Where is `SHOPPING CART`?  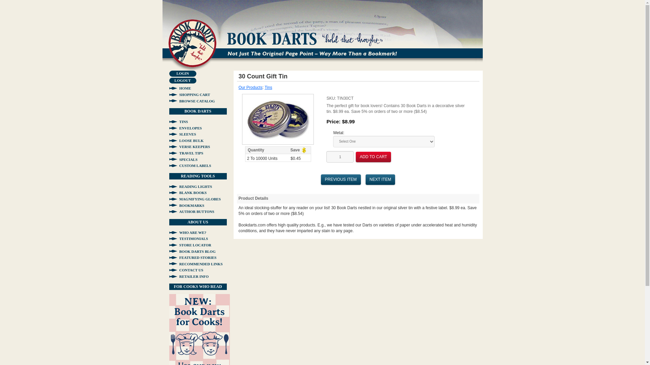
SHOPPING CART is located at coordinates (190, 95).